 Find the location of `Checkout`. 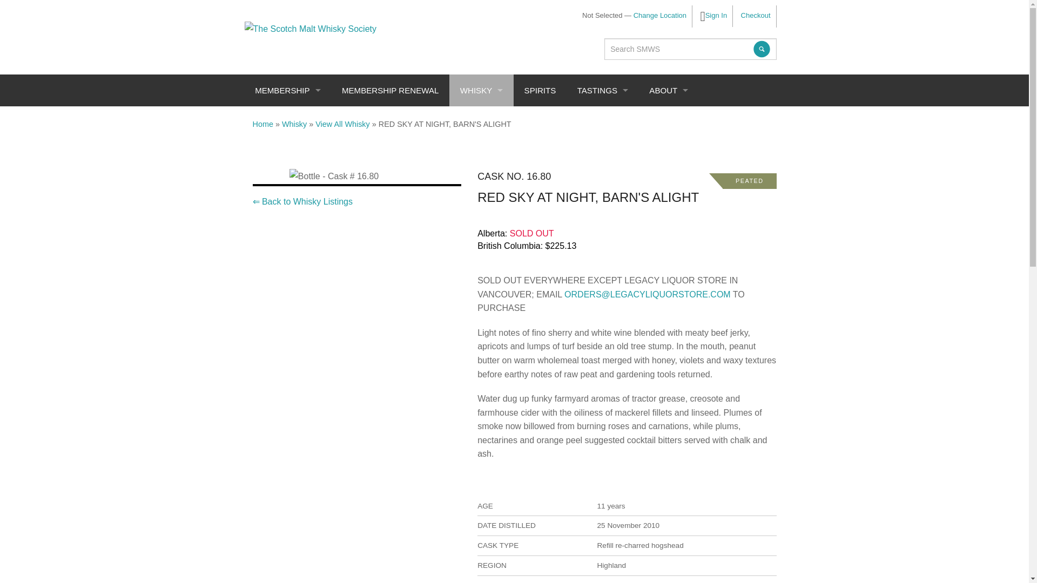

Checkout is located at coordinates (756, 15).